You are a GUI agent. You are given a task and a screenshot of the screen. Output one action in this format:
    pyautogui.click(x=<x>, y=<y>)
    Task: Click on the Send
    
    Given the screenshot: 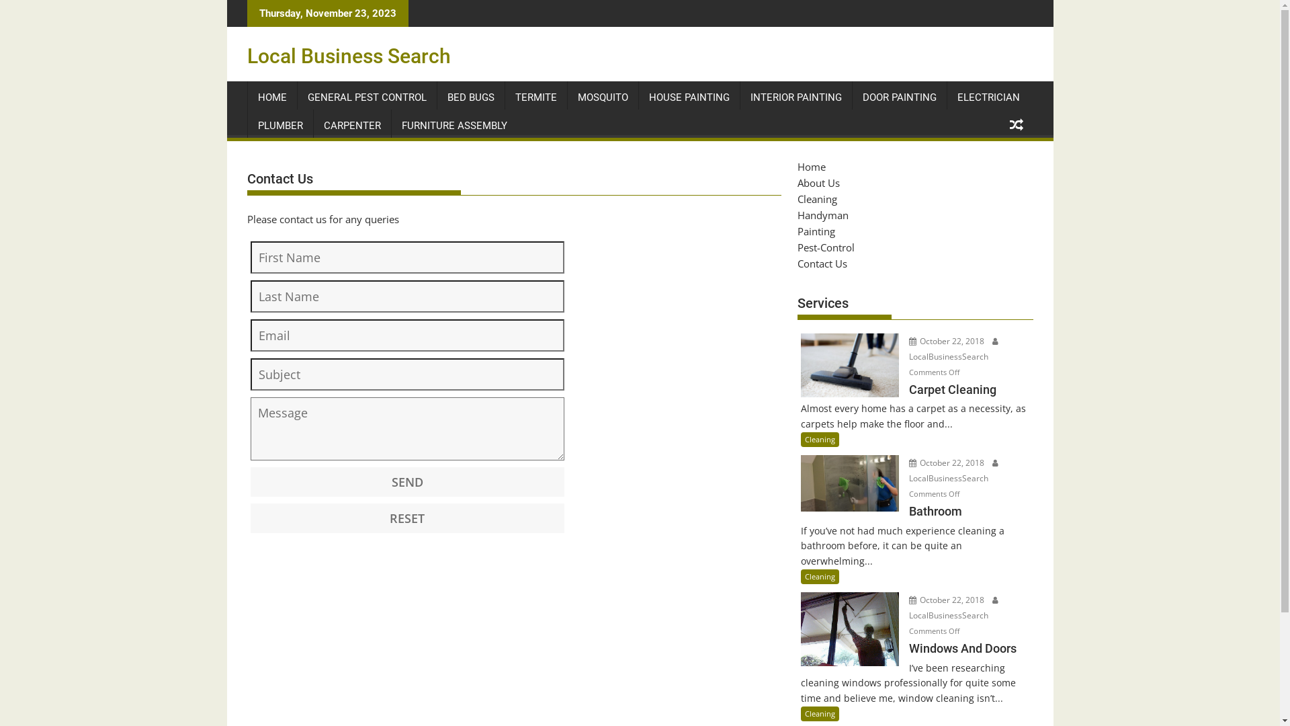 What is the action you would take?
    pyautogui.click(x=407, y=481)
    